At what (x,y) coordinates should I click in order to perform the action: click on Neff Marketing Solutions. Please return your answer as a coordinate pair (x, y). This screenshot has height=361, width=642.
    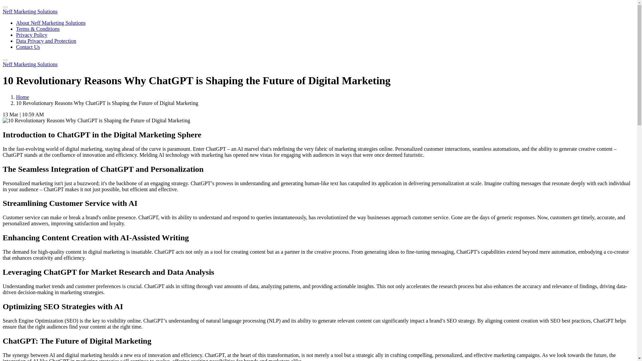
    Looking at the image, I should click on (30, 64).